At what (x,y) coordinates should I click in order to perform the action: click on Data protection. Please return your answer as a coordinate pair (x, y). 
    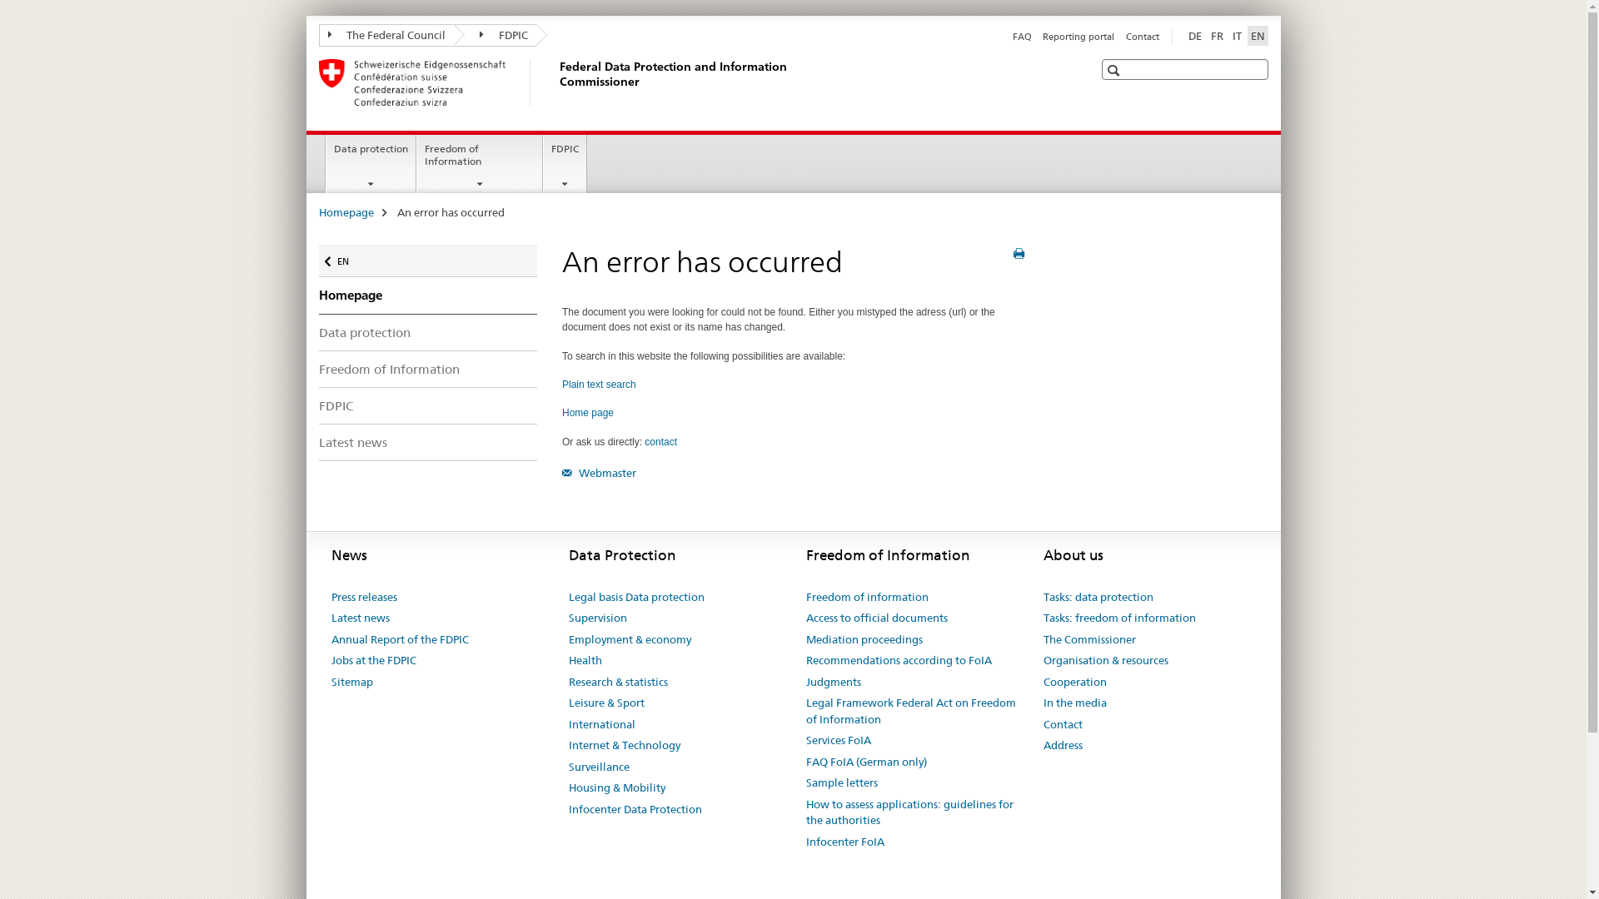
    Looking at the image, I should click on (428, 333).